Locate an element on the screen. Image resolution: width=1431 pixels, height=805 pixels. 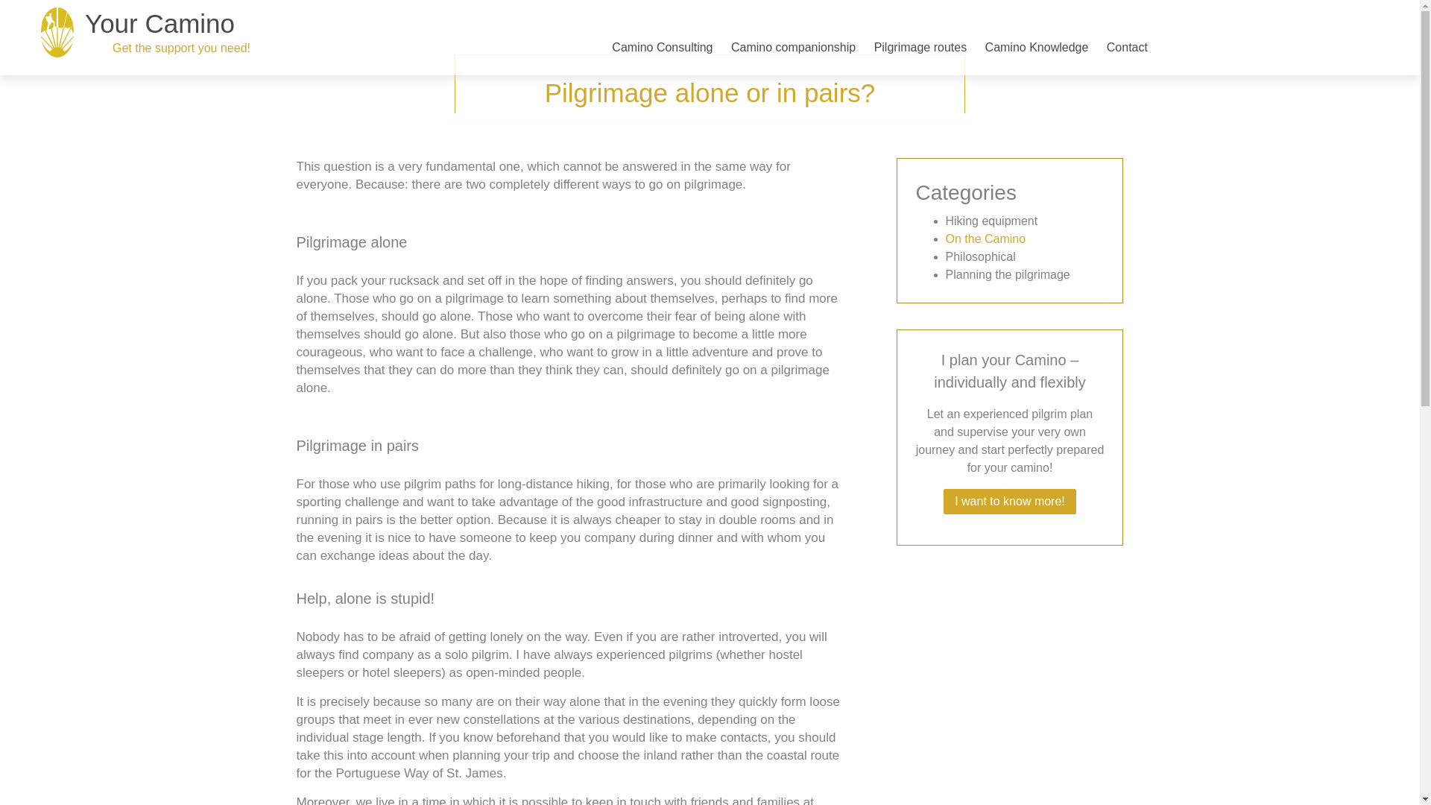
Philosophical is located at coordinates (979, 256).